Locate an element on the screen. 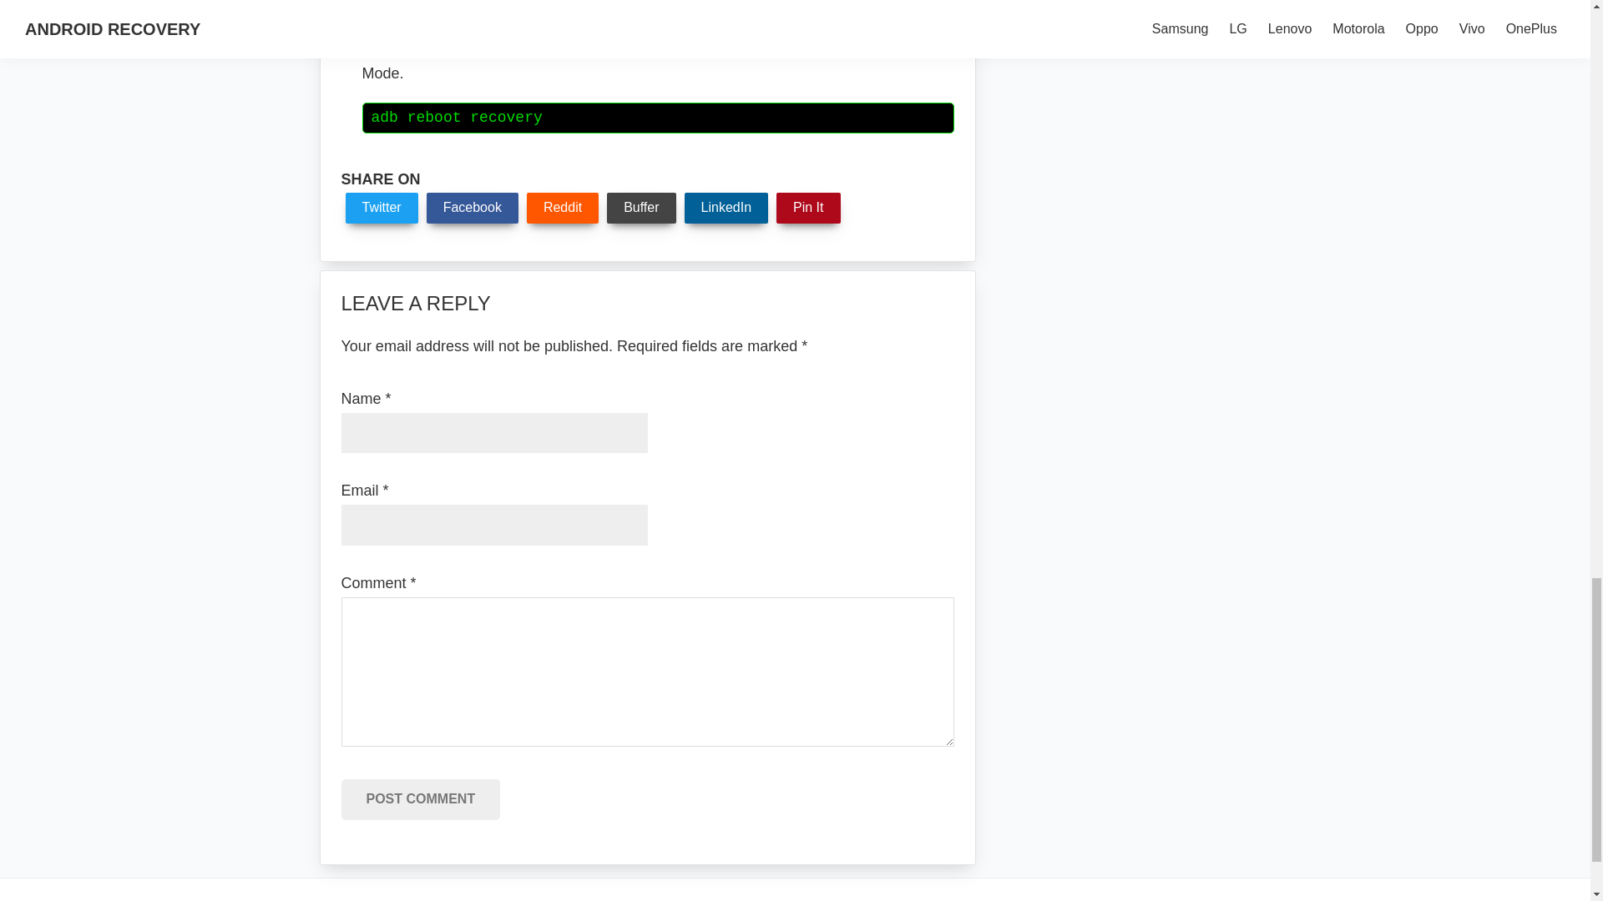 The image size is (1603, 901). Reddit is located at coordinates (563, 207).